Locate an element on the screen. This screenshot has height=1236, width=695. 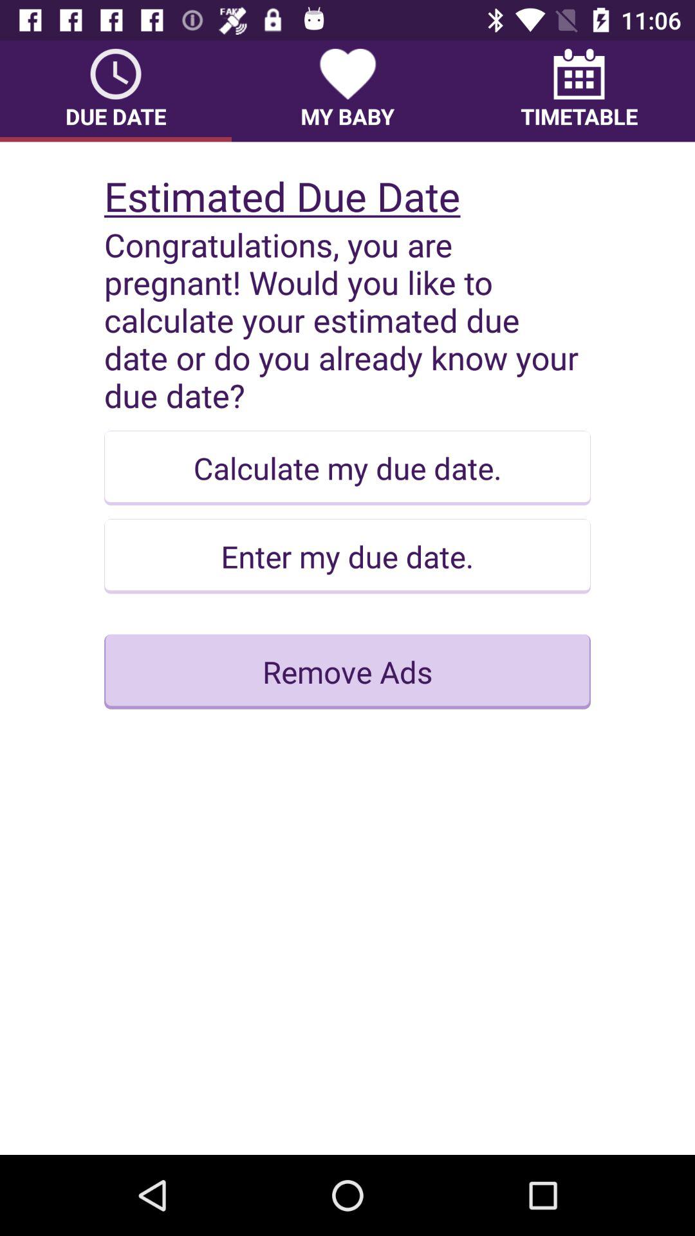
tap remove ads is located at coordinates (347, 671).